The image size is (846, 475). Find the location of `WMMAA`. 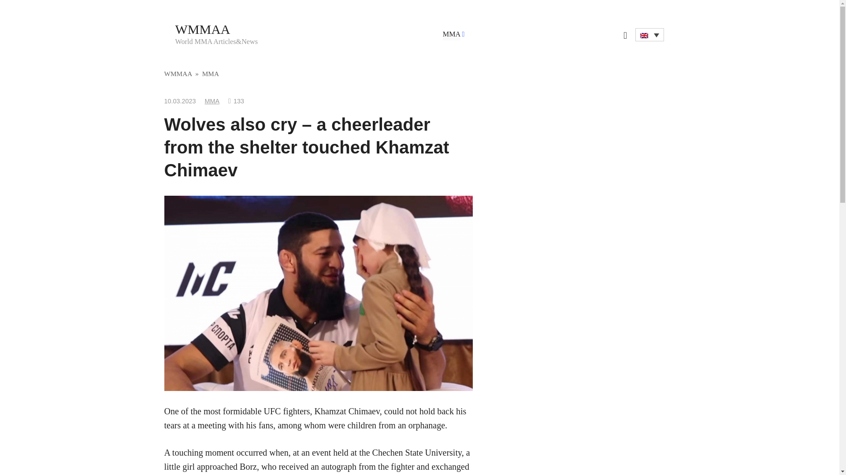

WMMAA is located at coordinates (178, 73).